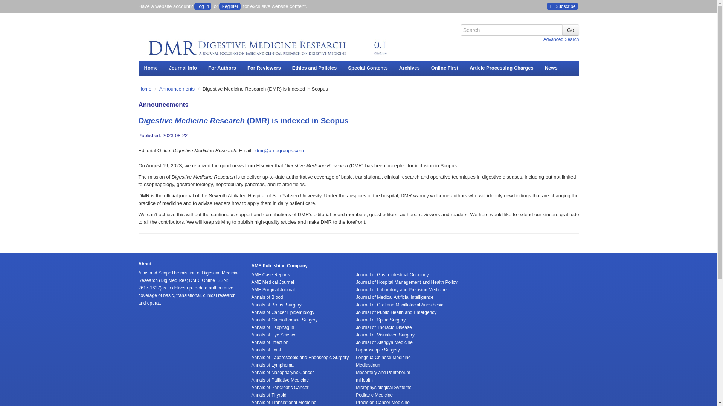 The width and height of the screenshot is (723, 406). What do you see at coordinates (314, 67) in the screenshot?
I see `Ethics and Policies` at bounding box center [314, 67].